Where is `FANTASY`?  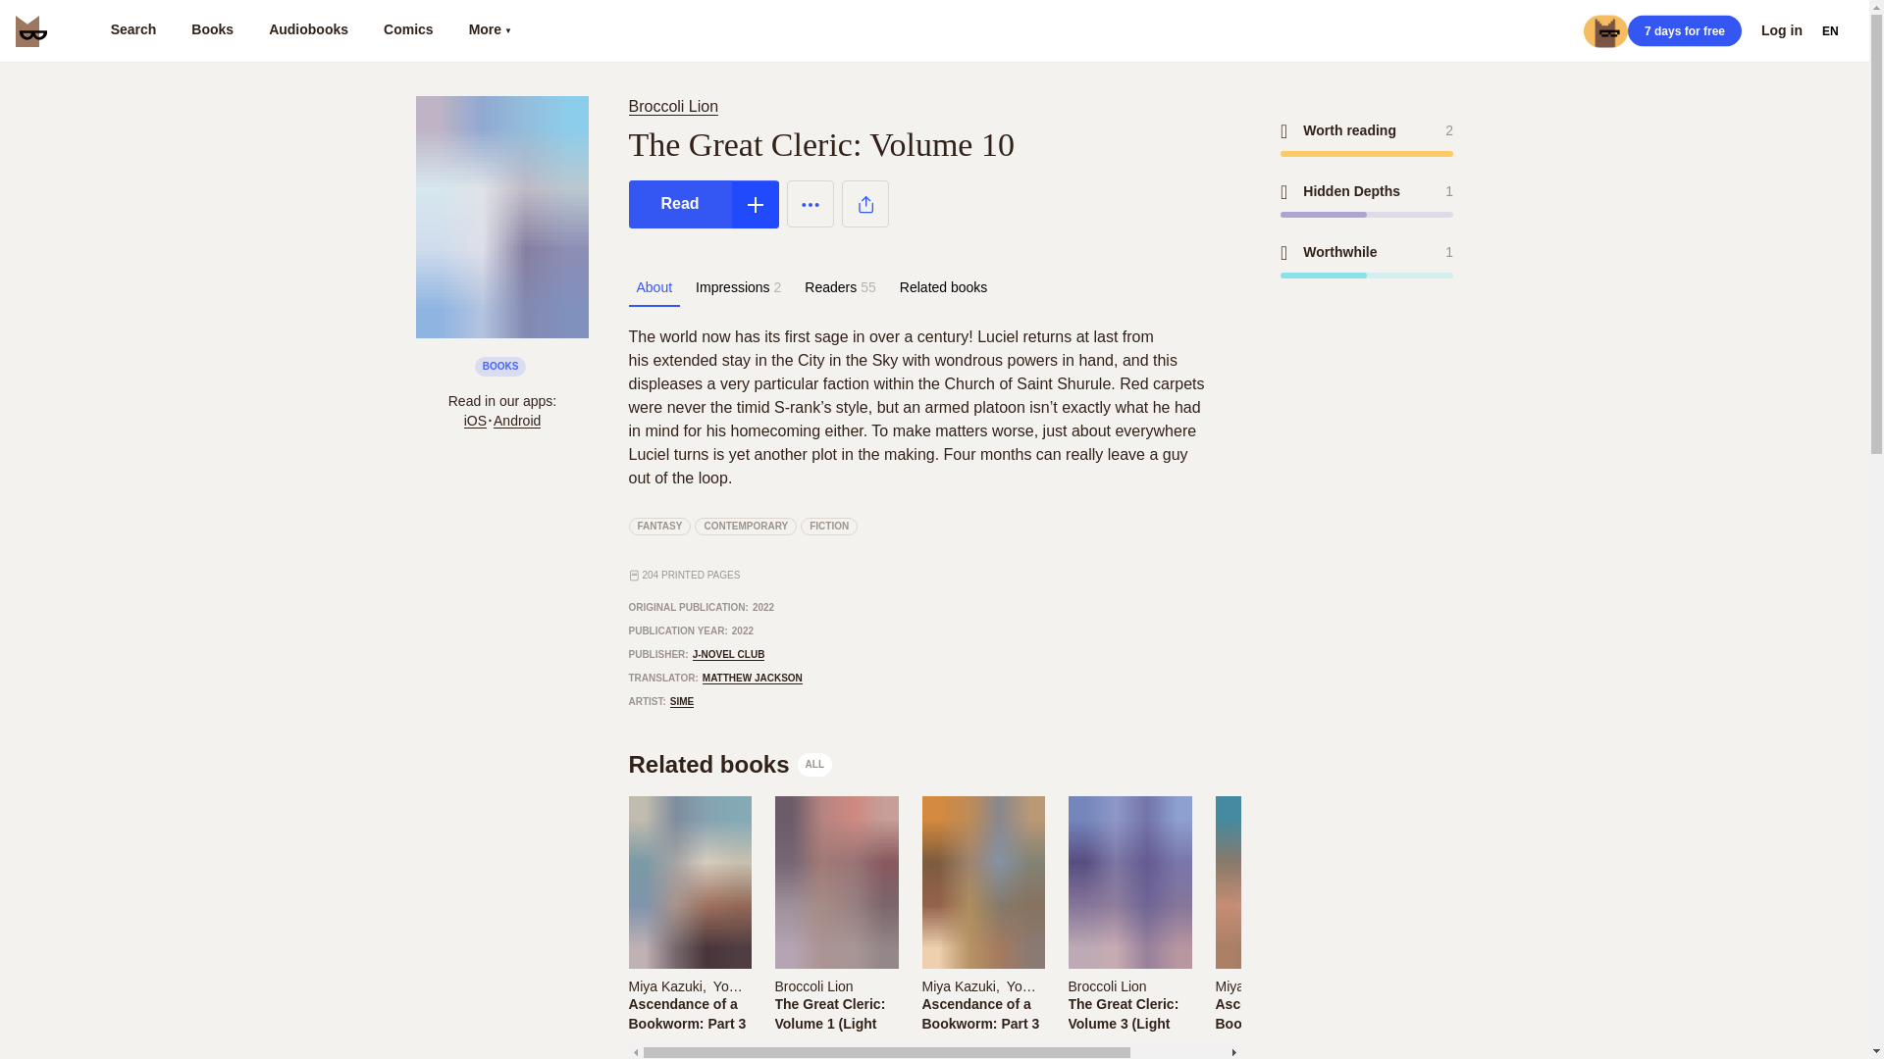 FANTASY is located at coordinates (944, 287).